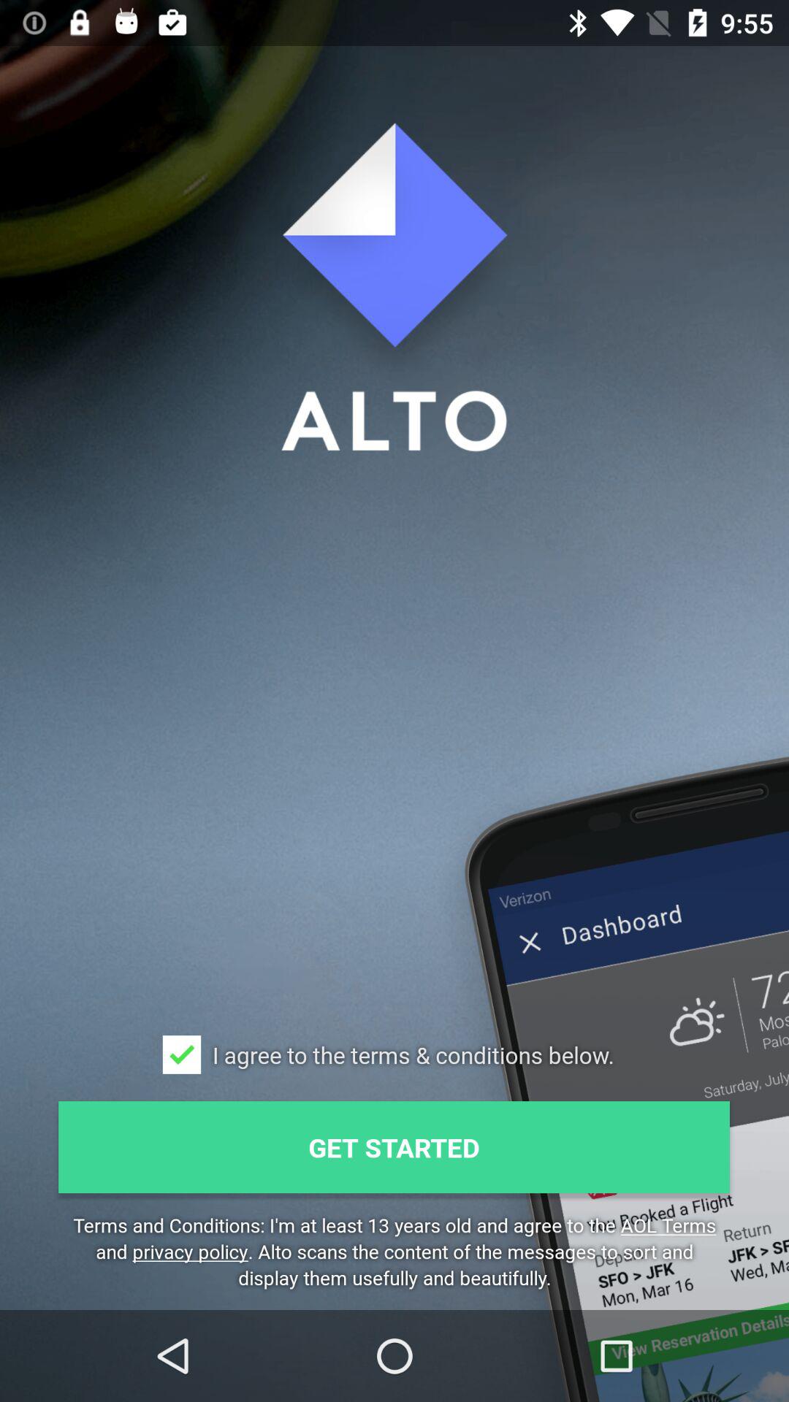  Describe the element at coordinates (394, 1147) in the screenshot. I see `scroll to get started` at that location.